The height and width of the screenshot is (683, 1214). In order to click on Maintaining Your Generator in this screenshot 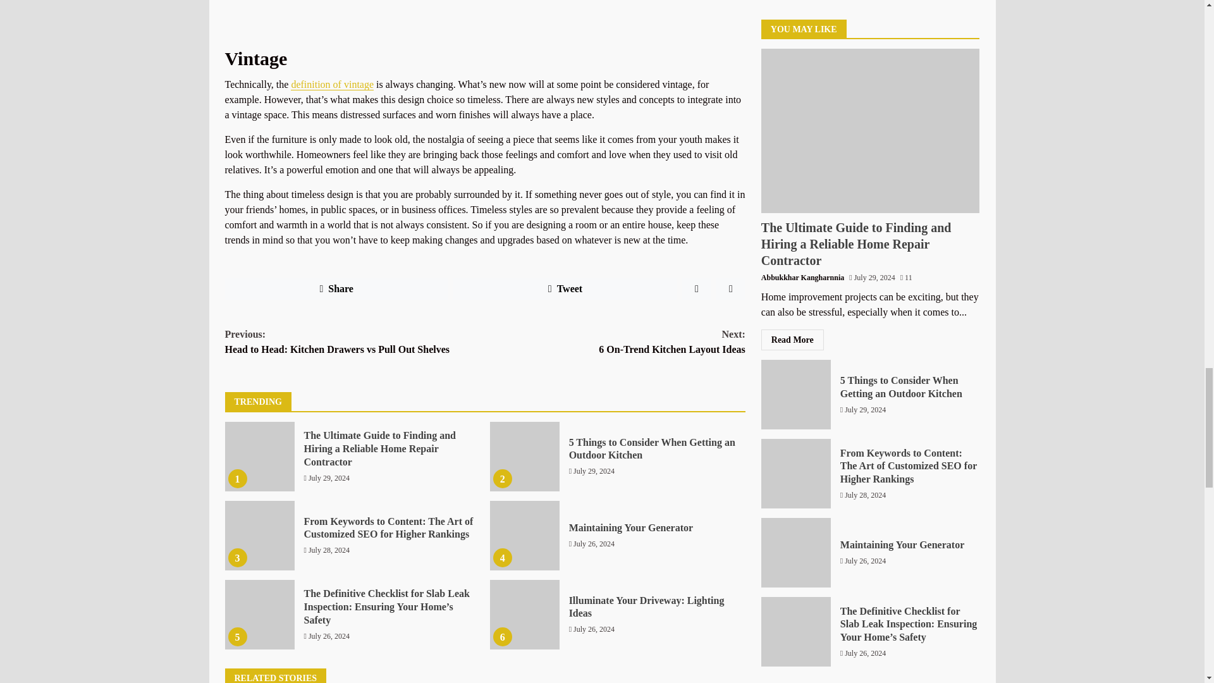, I will do `click(525, 457)`.